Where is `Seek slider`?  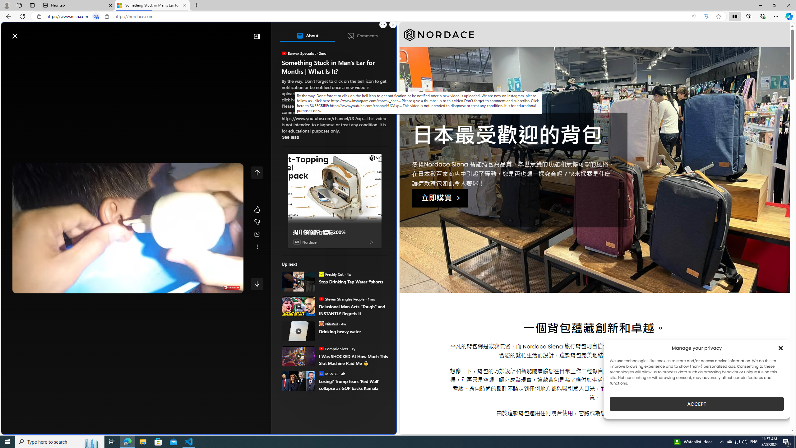 Seek slider is located at coordinates (127, 280).